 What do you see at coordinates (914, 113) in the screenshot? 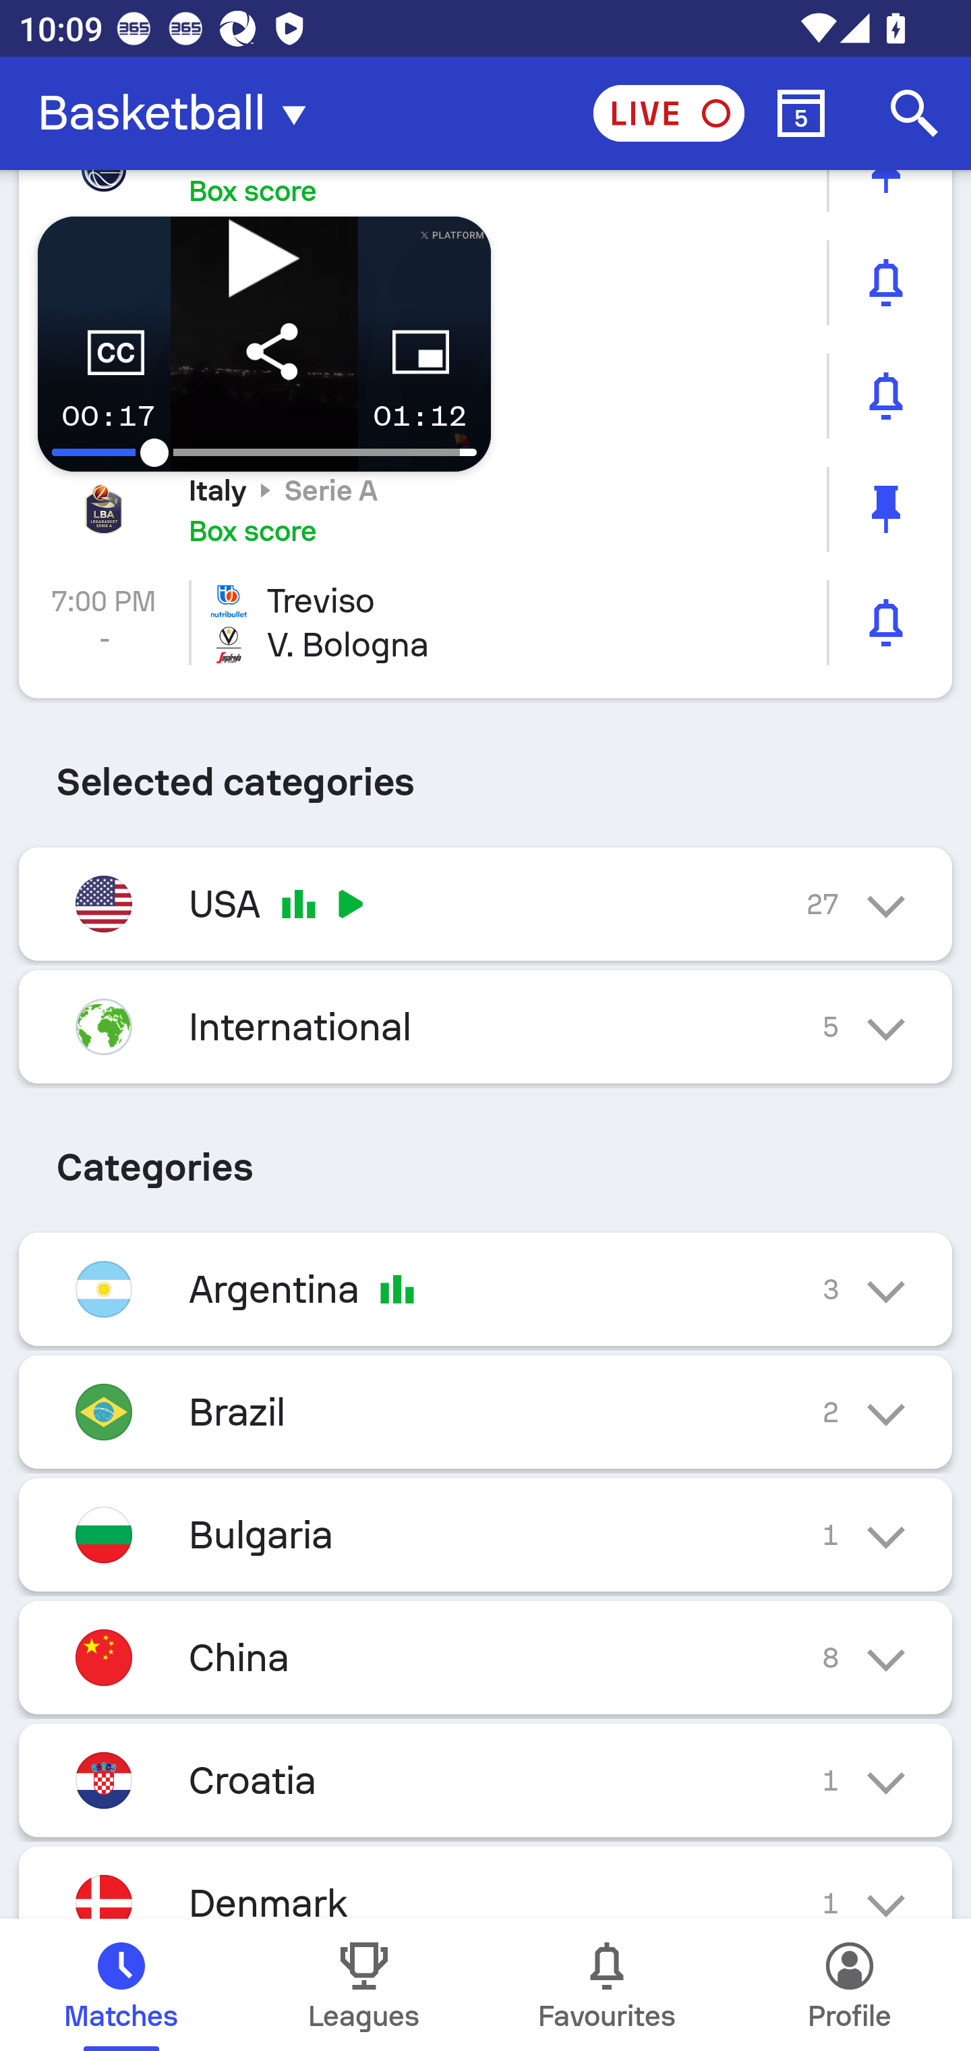
I see `Search` at bounding box center [914, 113].